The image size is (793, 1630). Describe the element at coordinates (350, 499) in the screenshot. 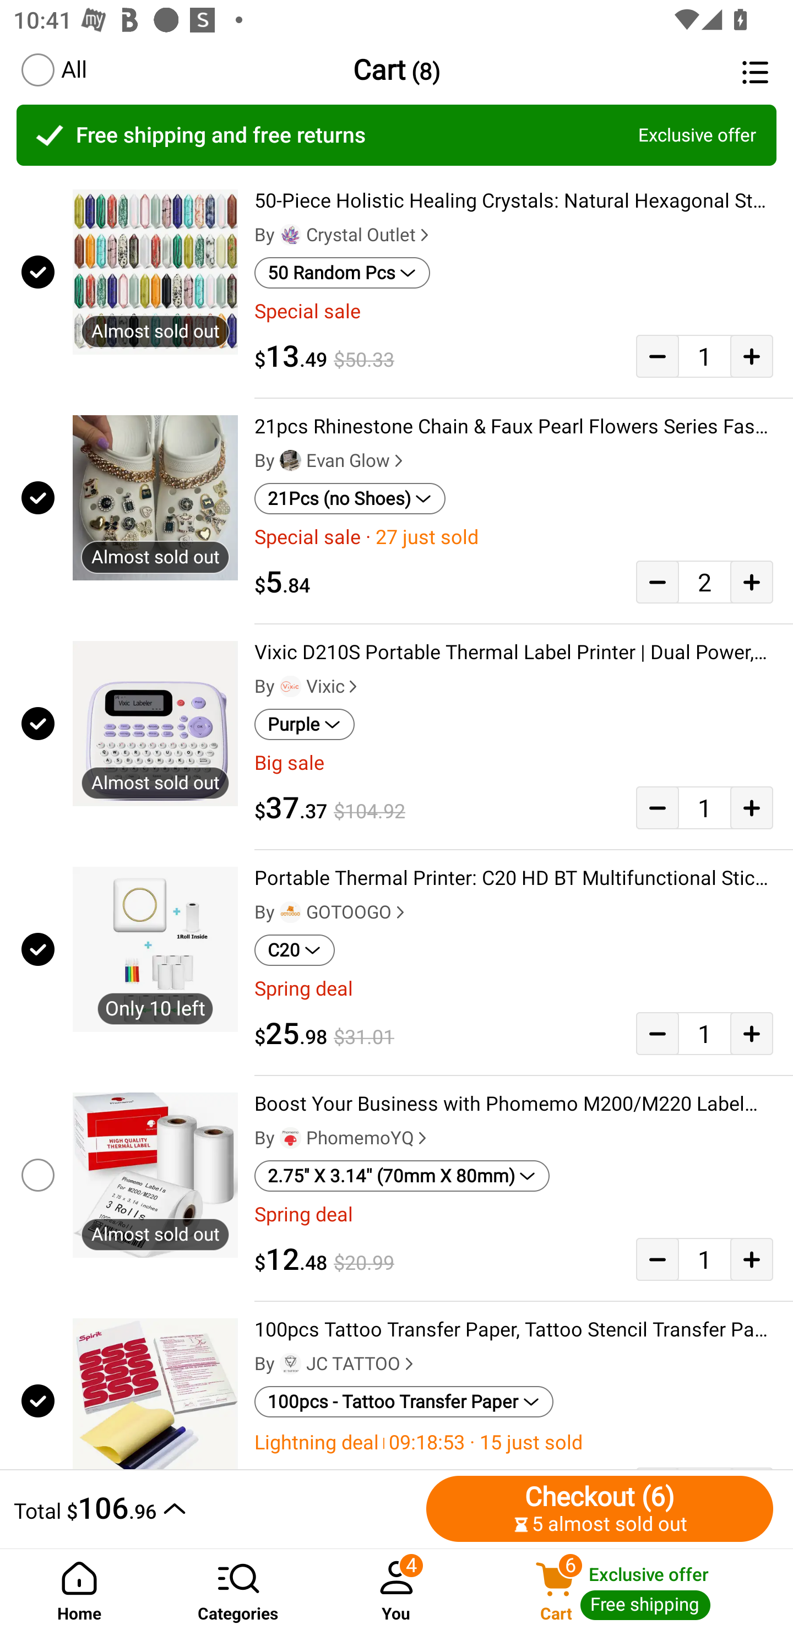

I see `21Pcs (no Shoes)` at that location.